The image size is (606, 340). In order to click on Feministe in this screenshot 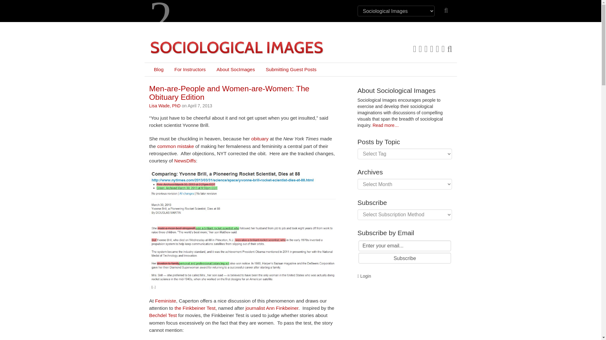, I will do `click(165, 301)`.